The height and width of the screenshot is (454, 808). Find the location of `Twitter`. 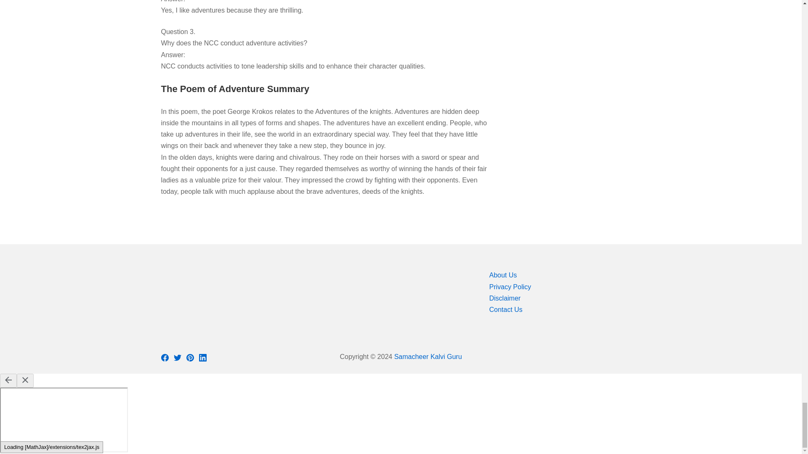

Twitter is located at coordinates (189, 357).